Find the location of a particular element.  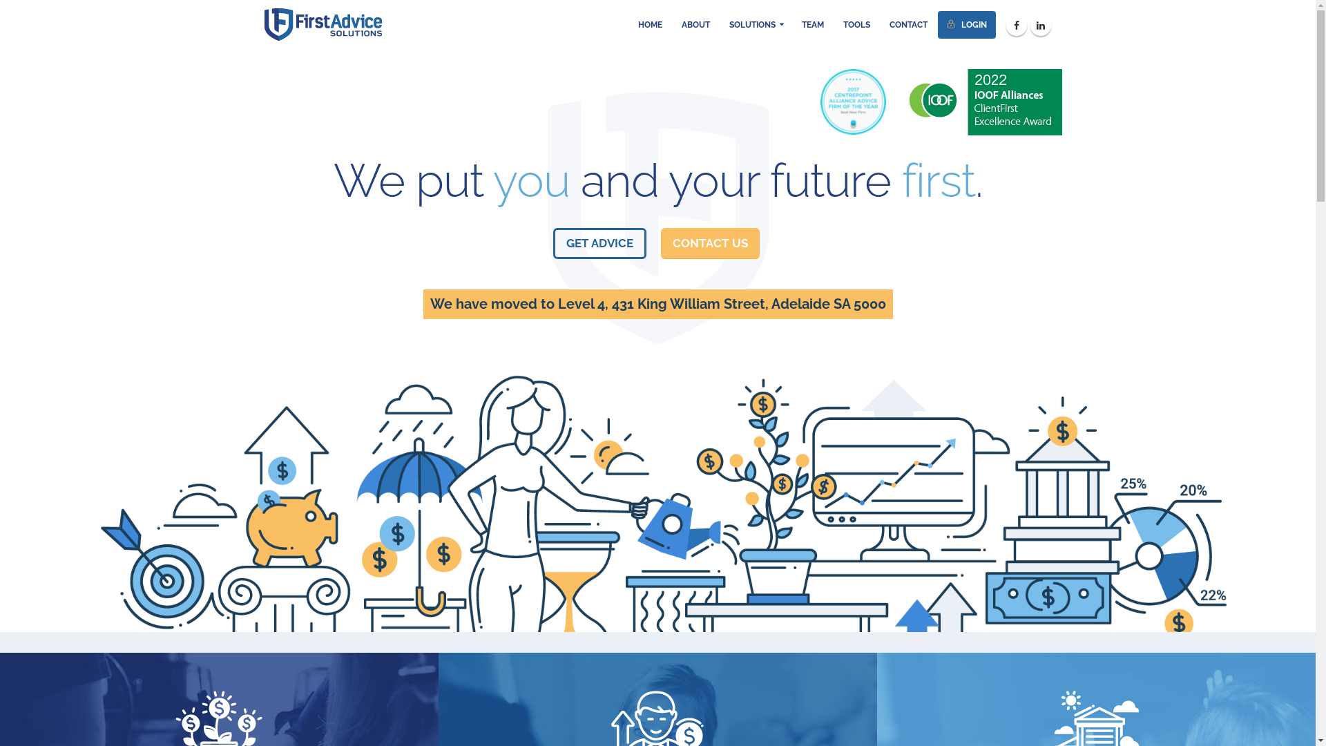

GET ADVICE is located at coordinates (601, 246).